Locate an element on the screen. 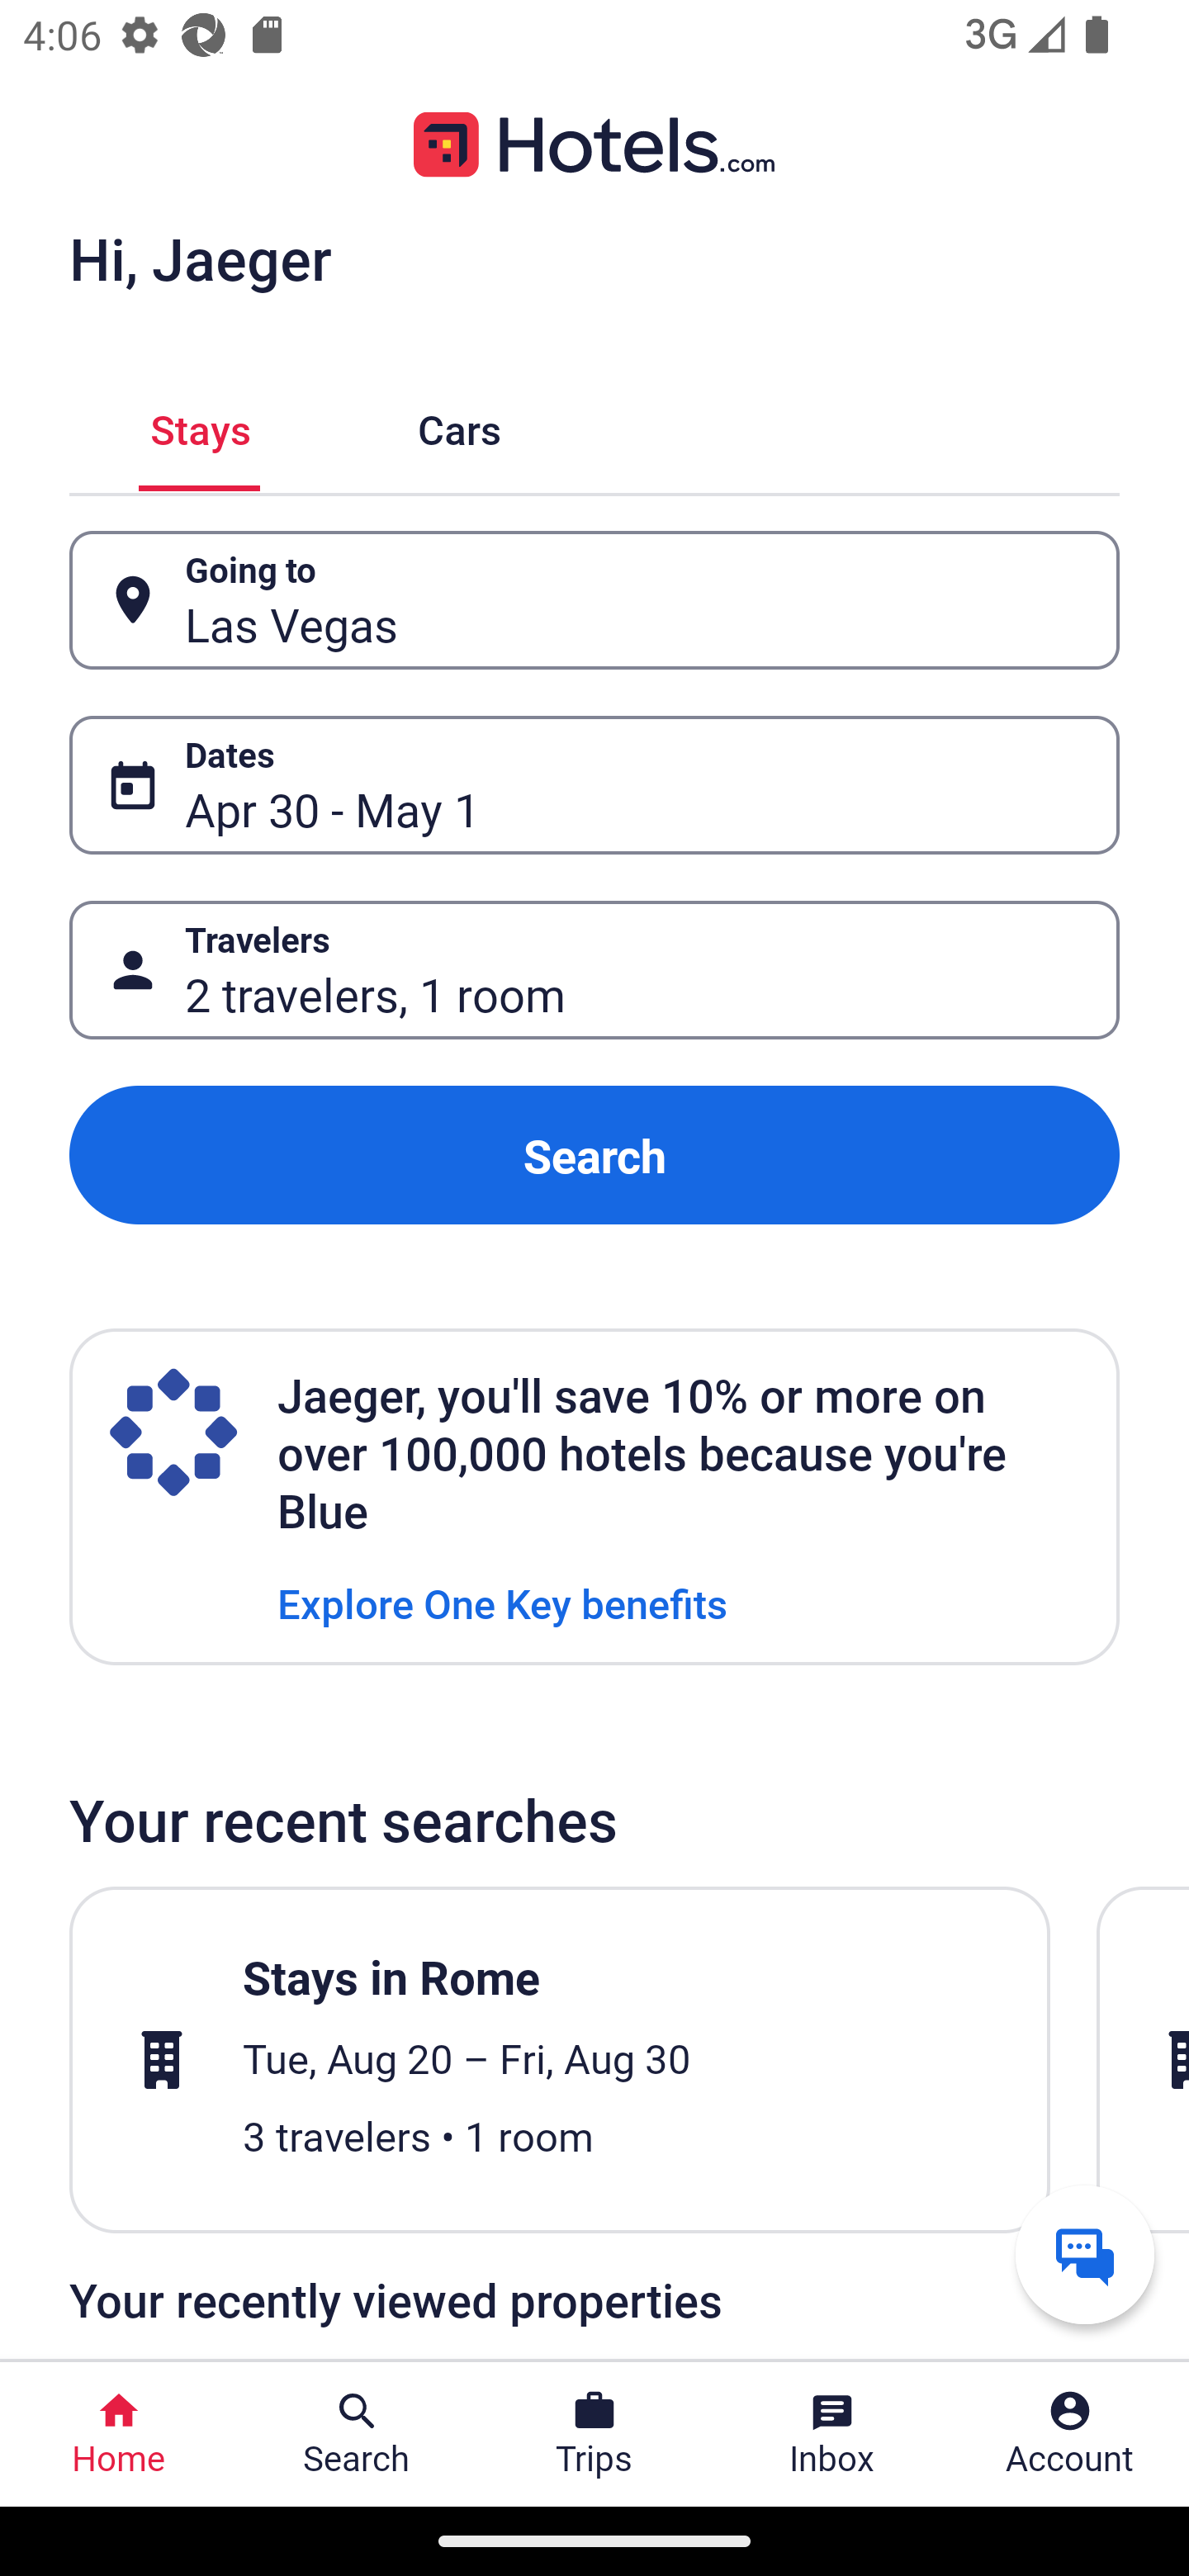 The width and height of the screenshot is (1189, 2576). Inbox Inbox Button is located at coordinates (832, 2434).